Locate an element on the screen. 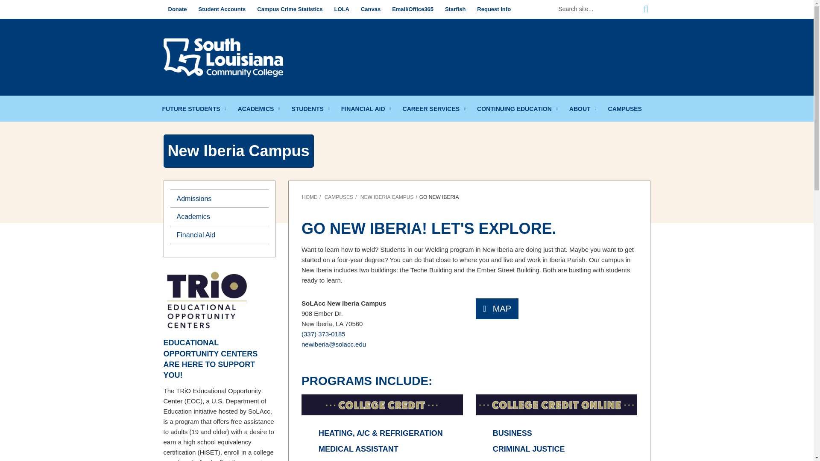 The image size is (820, 461). Student Accounts is located at coordinates (222, 9).